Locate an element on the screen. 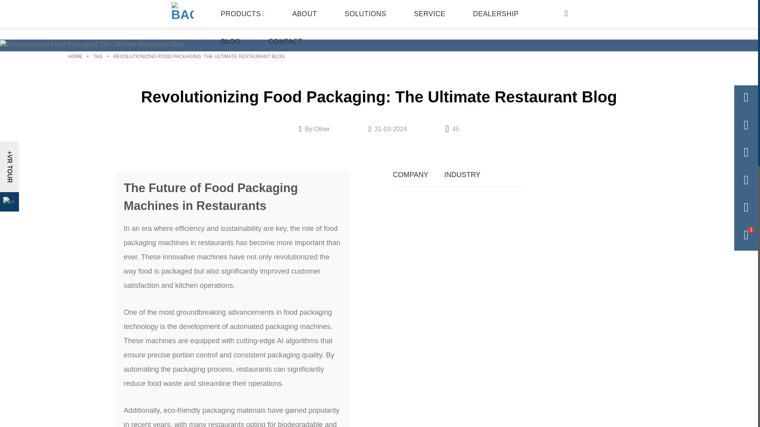  INDUSTRY is located at coordinates (462, 175).